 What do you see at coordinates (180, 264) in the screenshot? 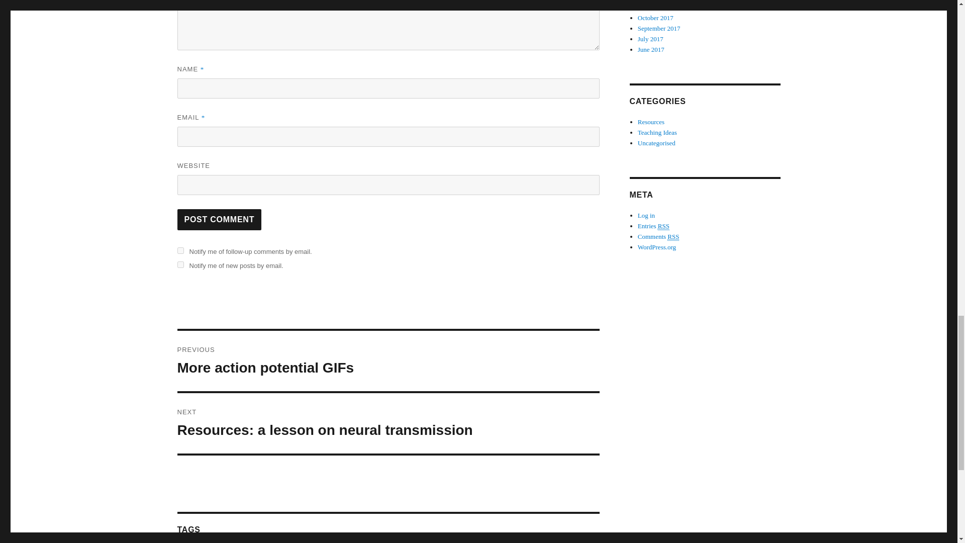
I see `subscribe` at bounding box center [180, 264].